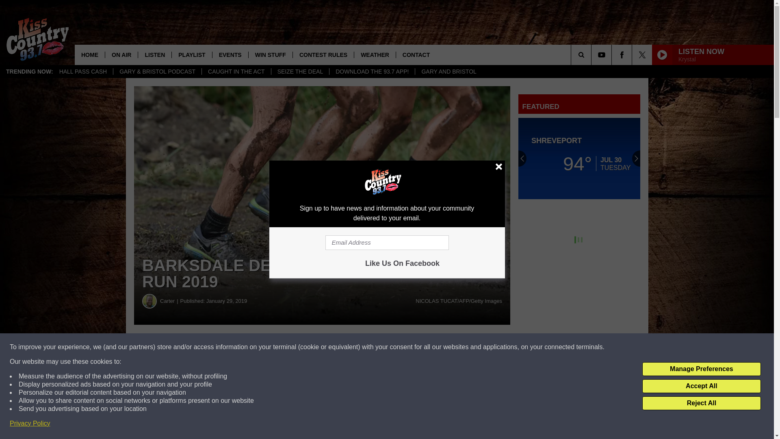  Describe the element at coordinates (247, 347) in the screenshot. I see `Share on Facebook` at that location.